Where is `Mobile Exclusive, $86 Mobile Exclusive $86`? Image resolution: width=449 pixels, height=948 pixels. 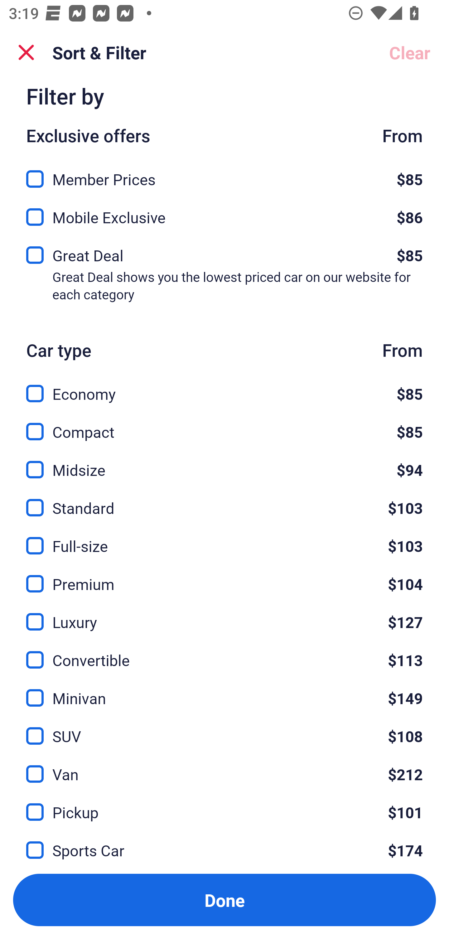 Mobile Exclusive, $86 Mobile Exclusive $86 is located at coordinates (224, 214).